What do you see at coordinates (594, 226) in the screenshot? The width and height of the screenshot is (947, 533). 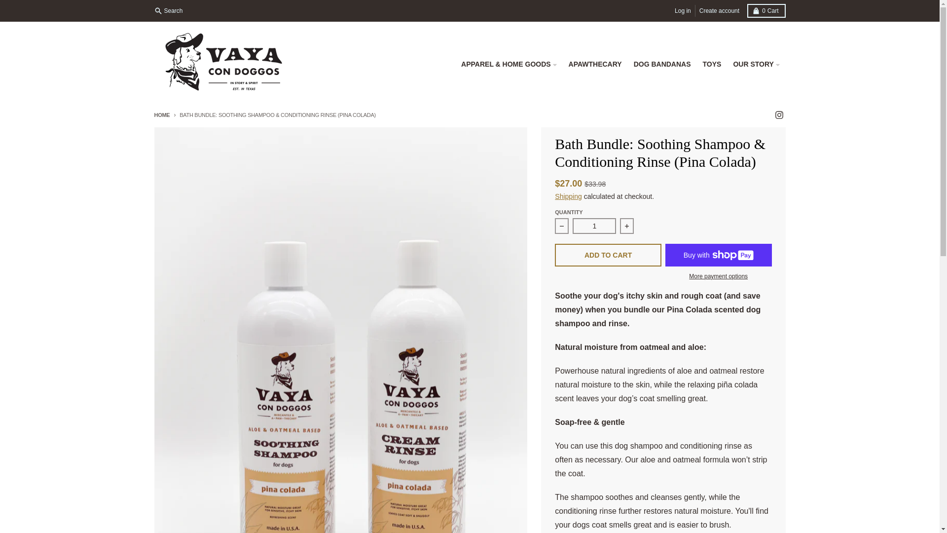 I see `1` at bounding box center [594, 226].